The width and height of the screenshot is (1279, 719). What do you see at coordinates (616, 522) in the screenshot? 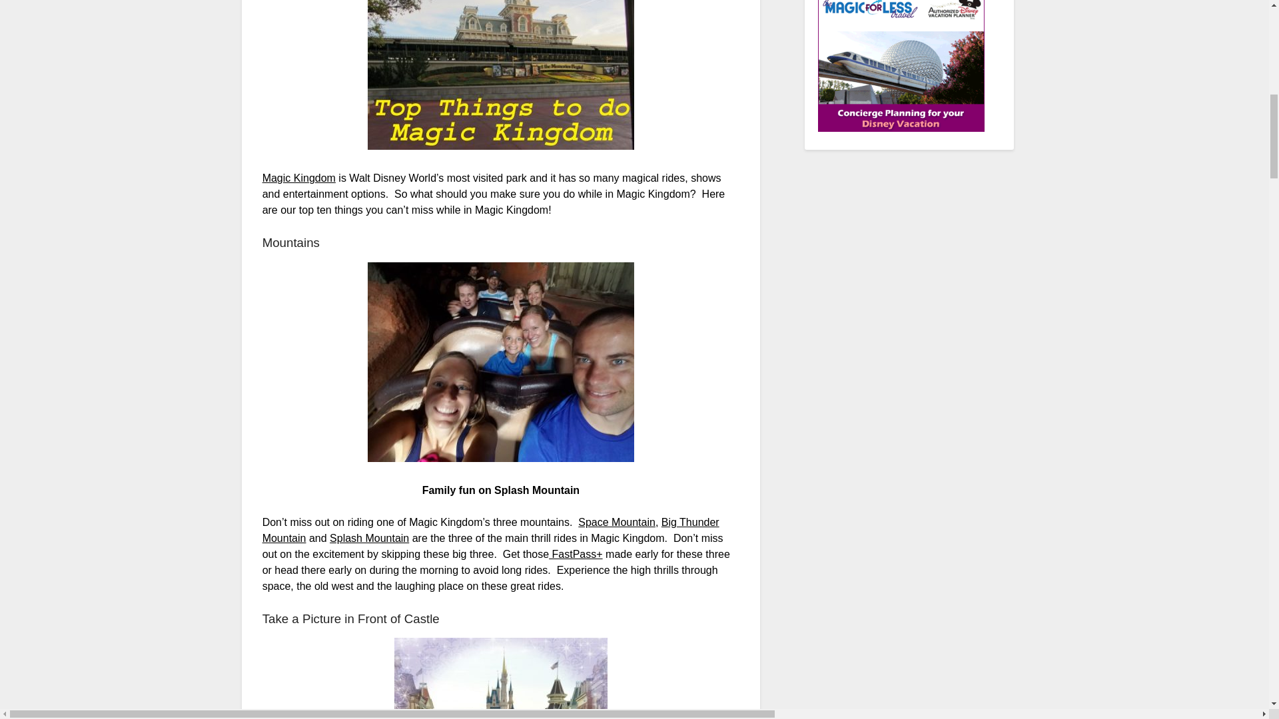
I see `Space Mountain` at bounding box center [616, 522].